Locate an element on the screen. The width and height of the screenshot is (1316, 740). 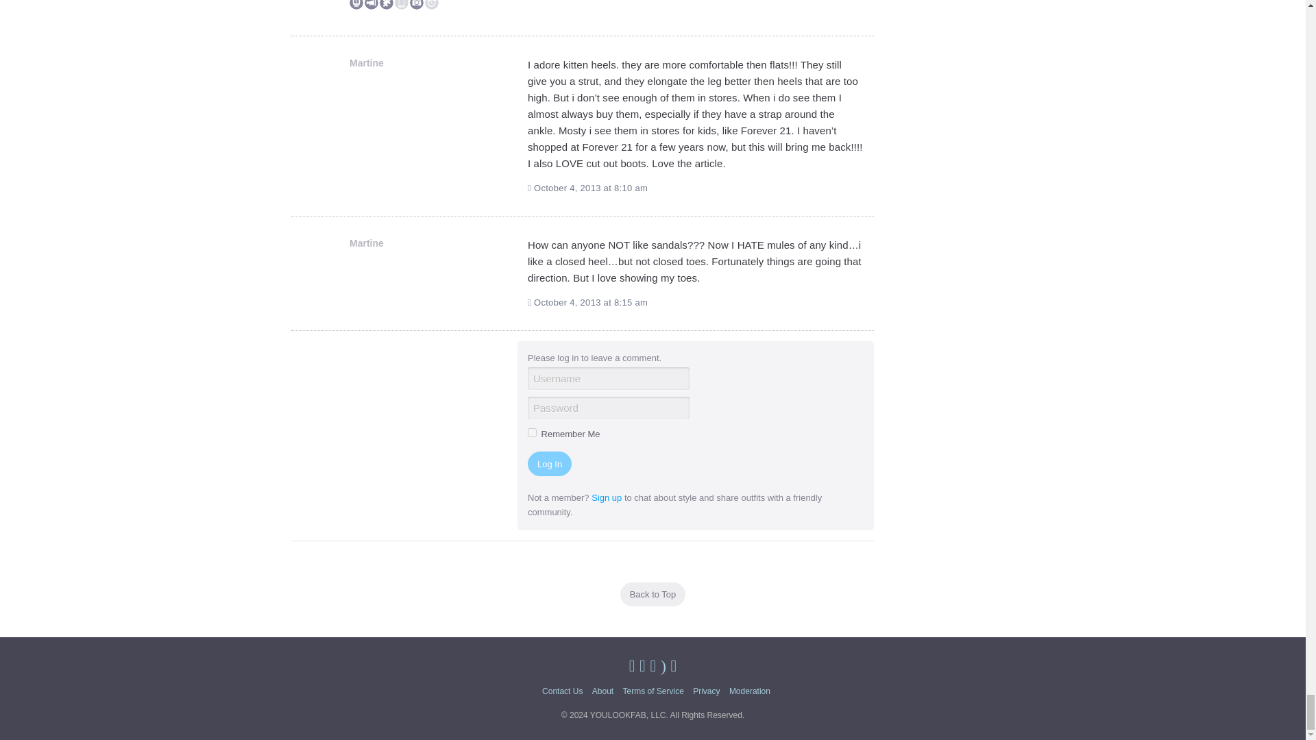
Log In is located at coordinates (549, 463).